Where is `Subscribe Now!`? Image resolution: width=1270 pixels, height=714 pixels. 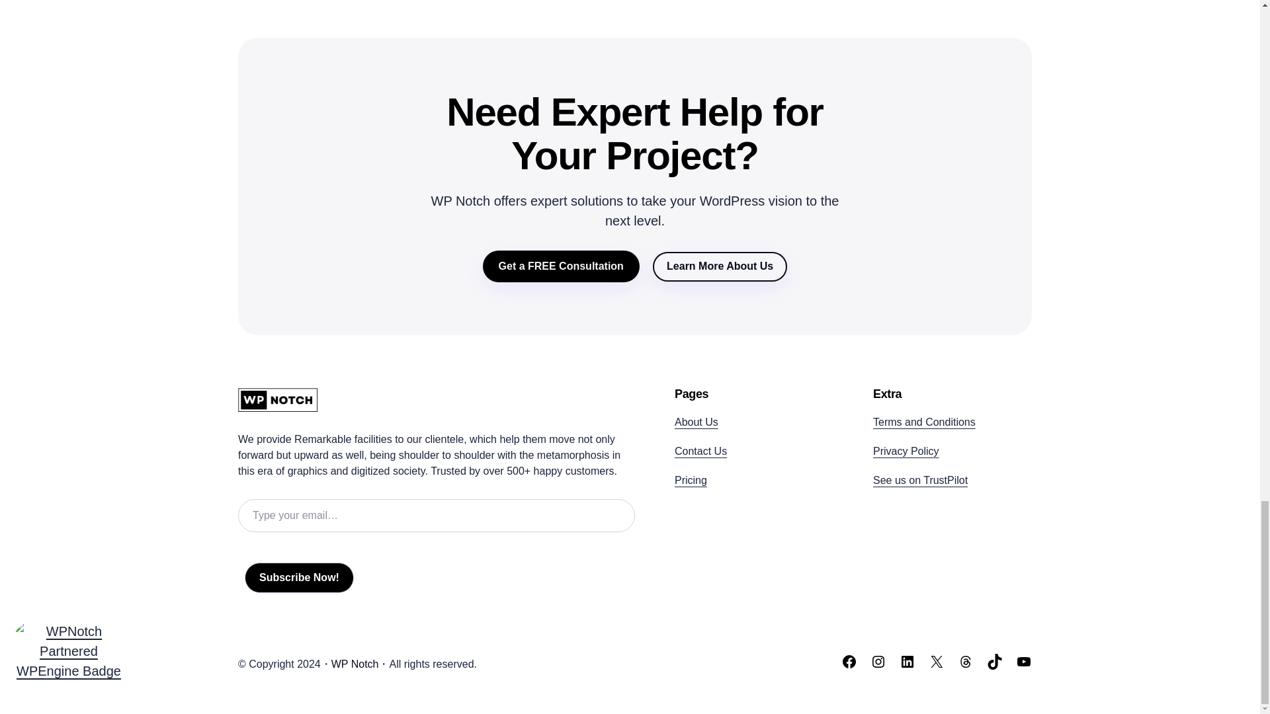 Subscribe Now! is located at coordinates (299, 578).